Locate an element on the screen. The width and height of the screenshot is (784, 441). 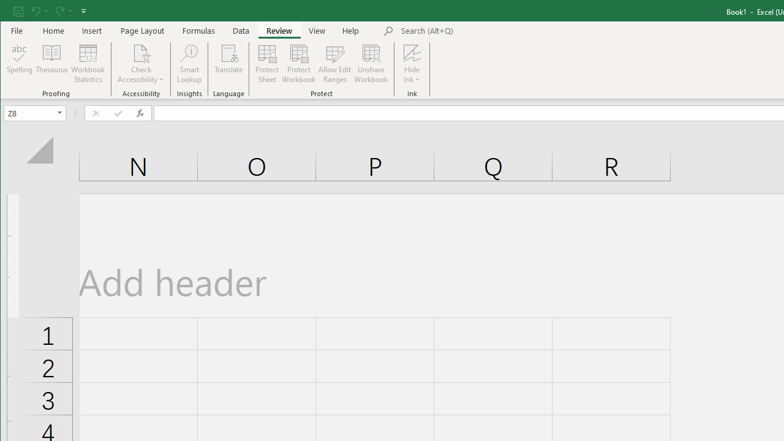
Formulas is located at coordinates (199, 31).